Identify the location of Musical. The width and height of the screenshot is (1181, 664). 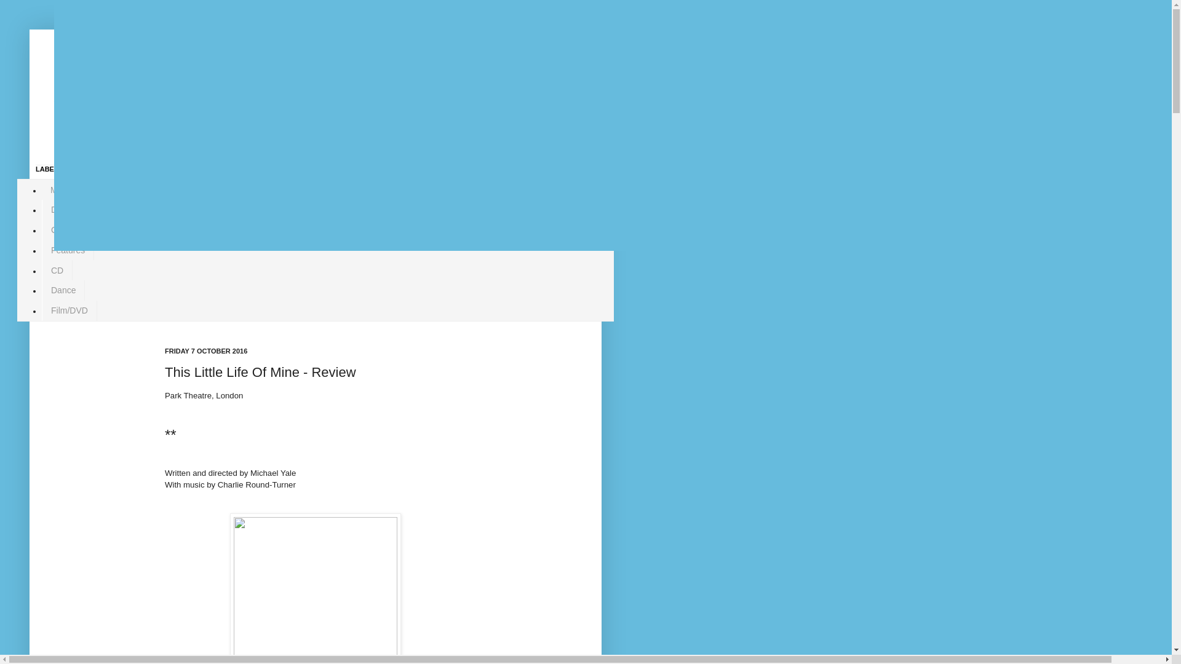
(65, 189).